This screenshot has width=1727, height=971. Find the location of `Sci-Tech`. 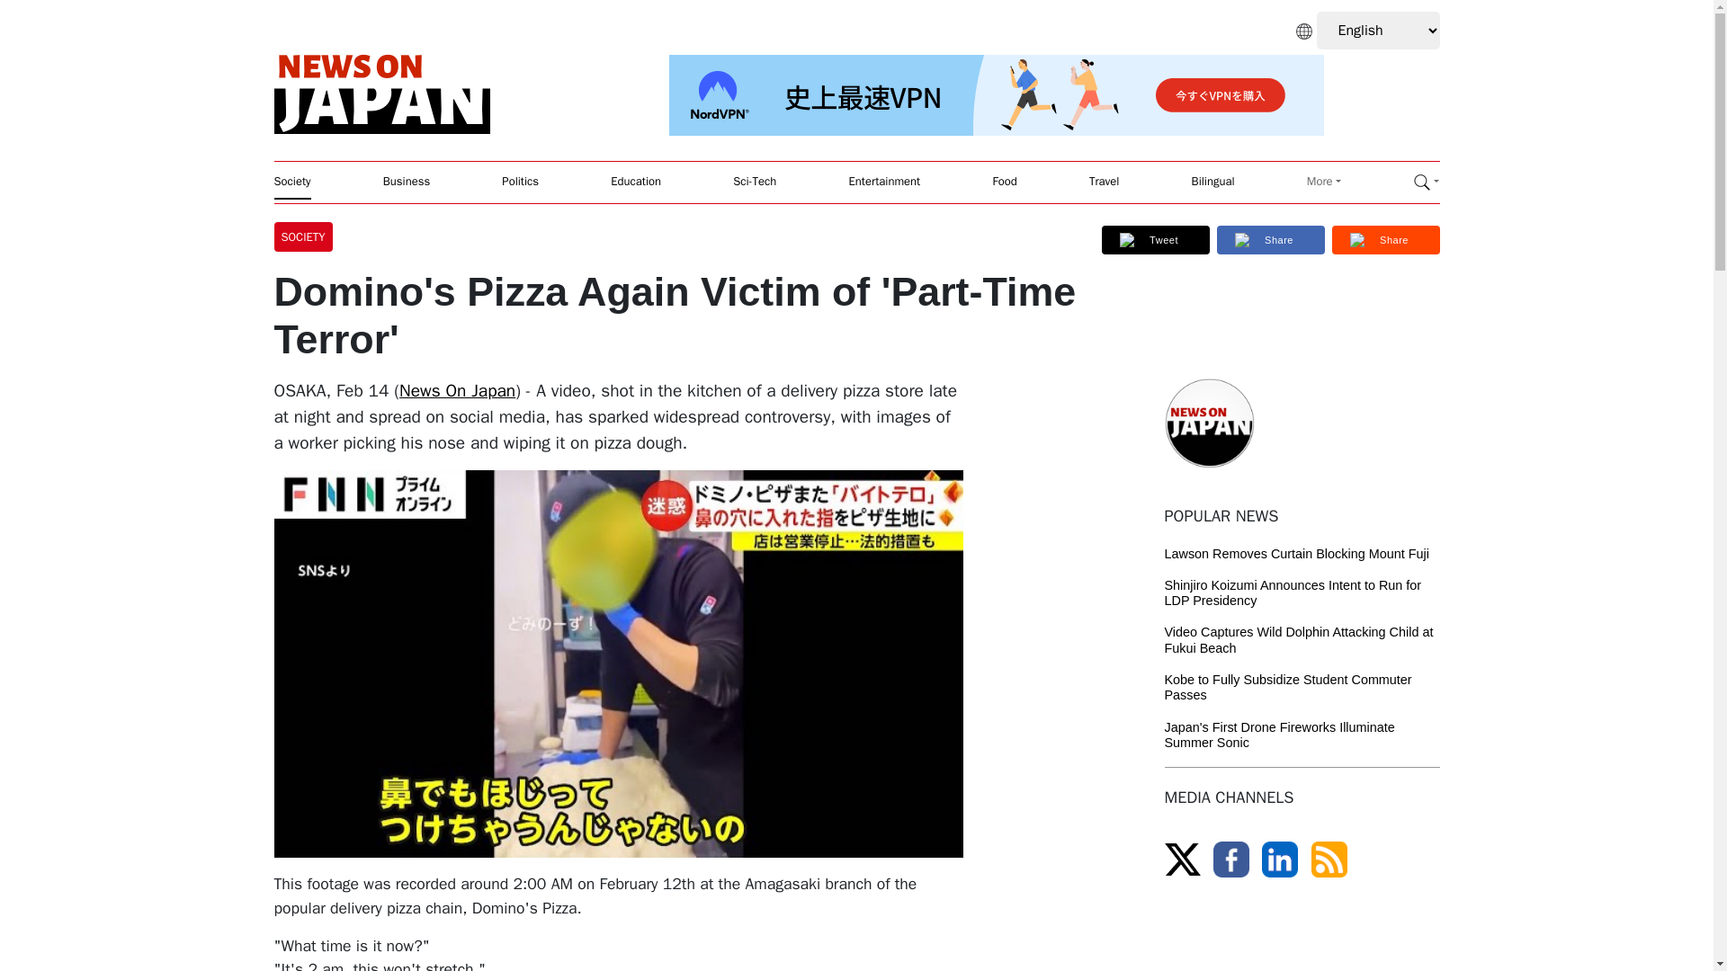

Sci-Tech is located at coordinates (754, 182).